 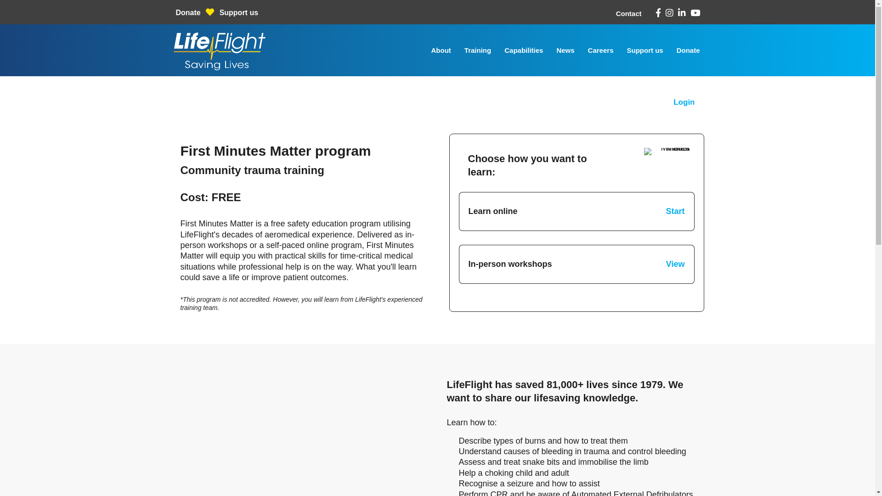 What do you see at coordinates (658, 13) in the screenshot?
I see `Follow on Facebook` at bounding box center [658, 13].